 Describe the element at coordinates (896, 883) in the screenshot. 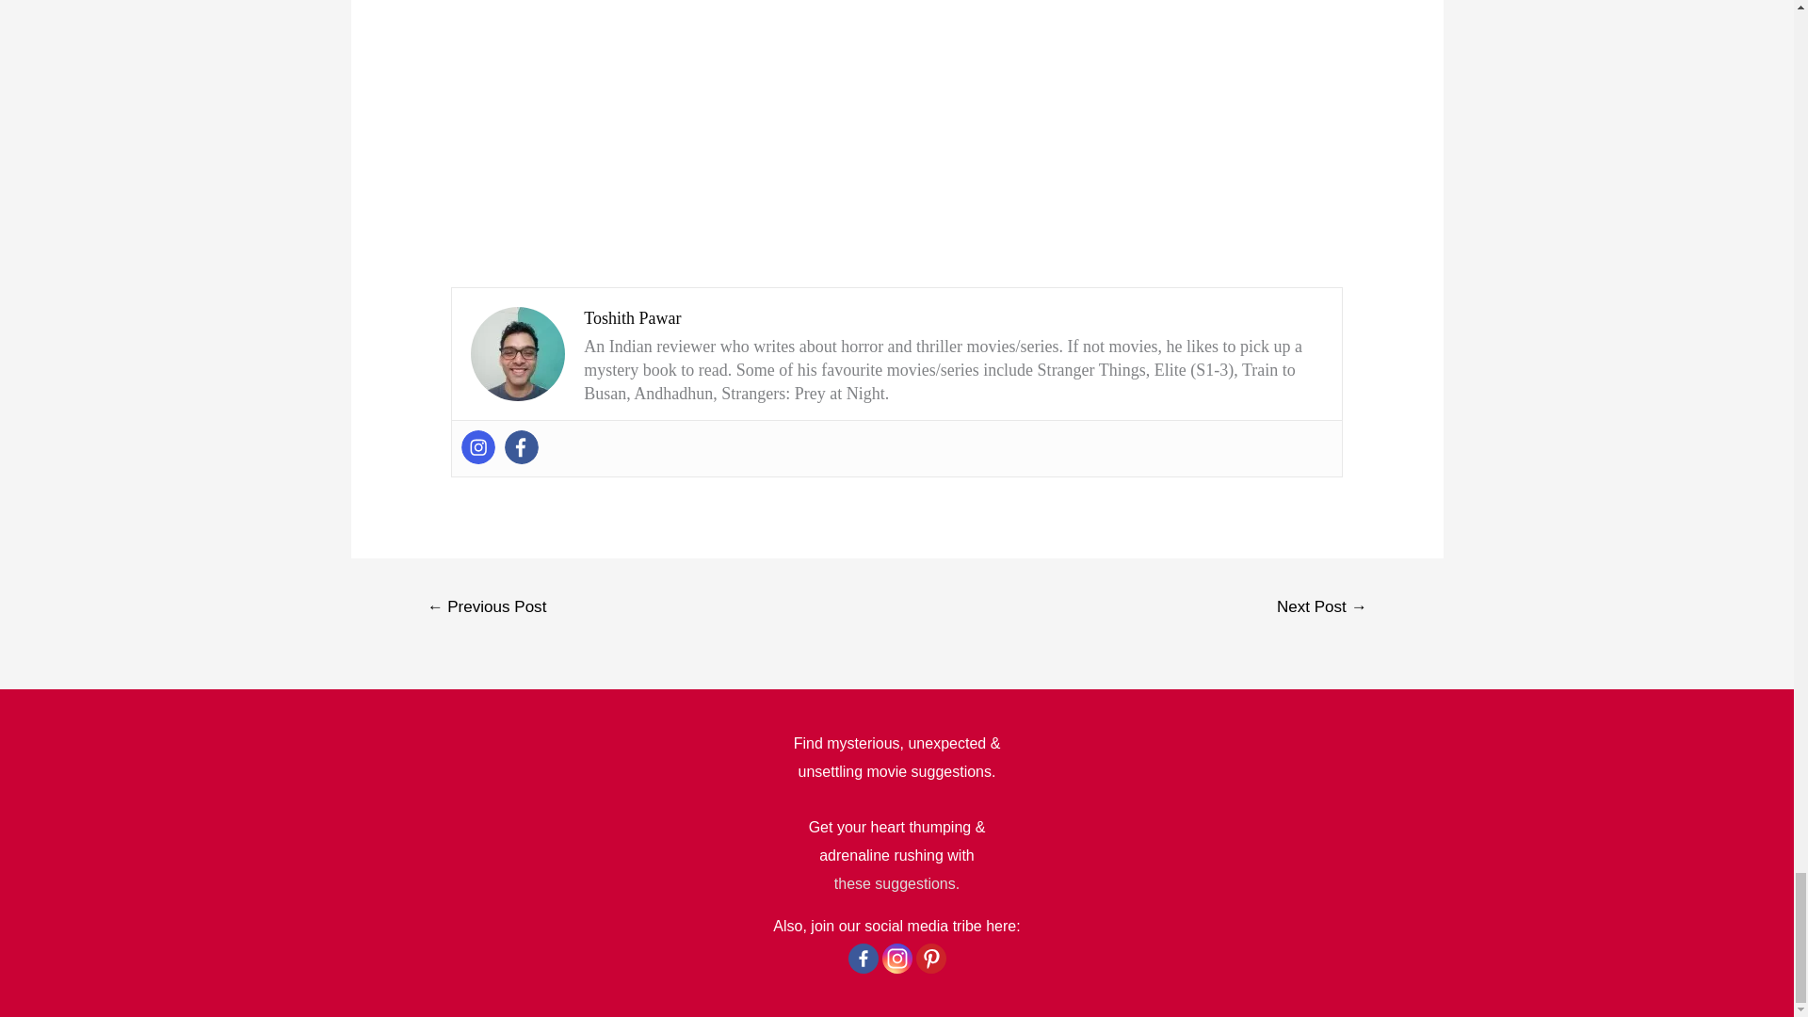

I see `these suggestions.` at that location.